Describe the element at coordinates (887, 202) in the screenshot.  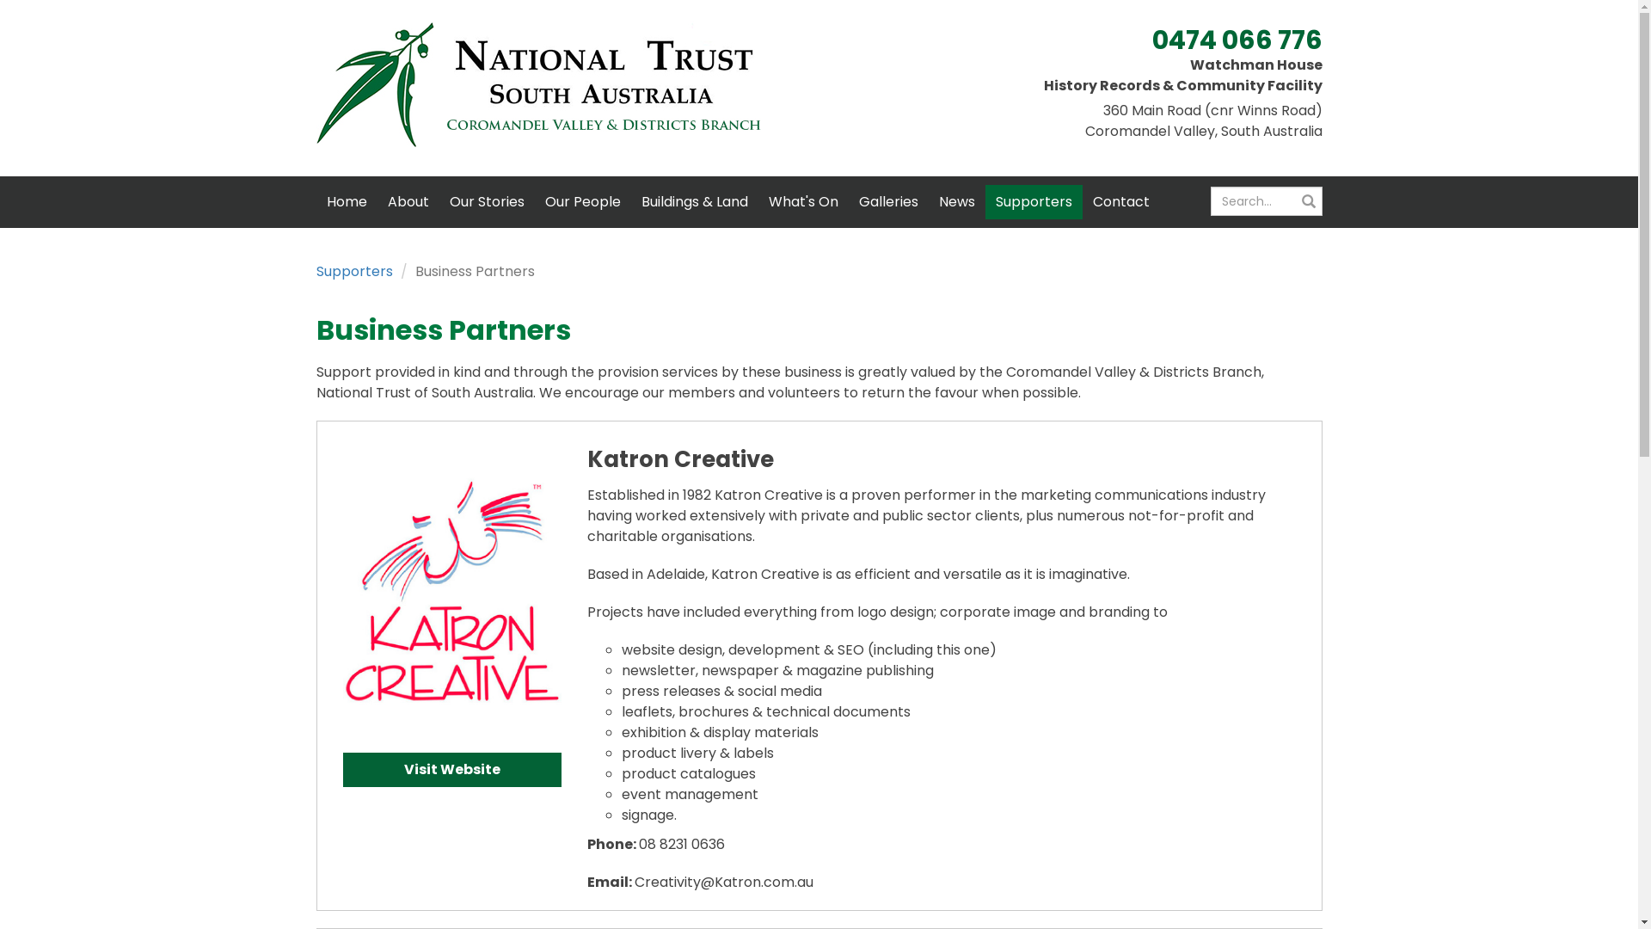
I see `Galleries` at that location.